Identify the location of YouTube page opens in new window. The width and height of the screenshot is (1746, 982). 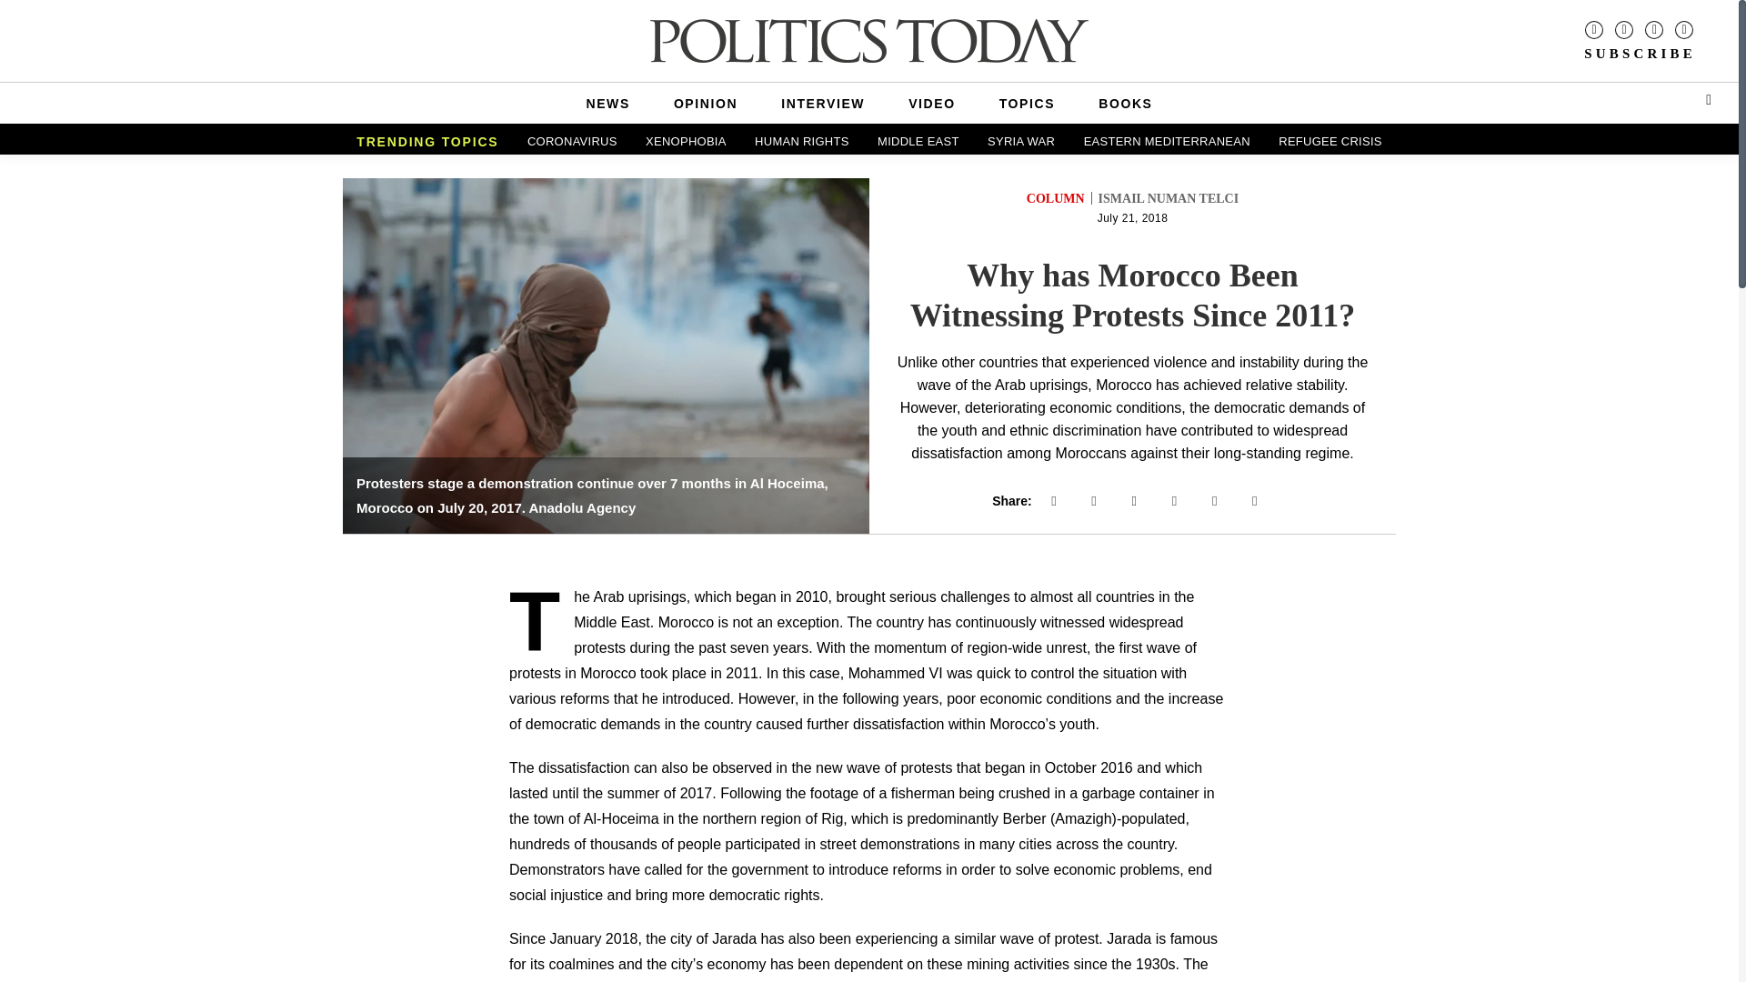
(1684, 29).